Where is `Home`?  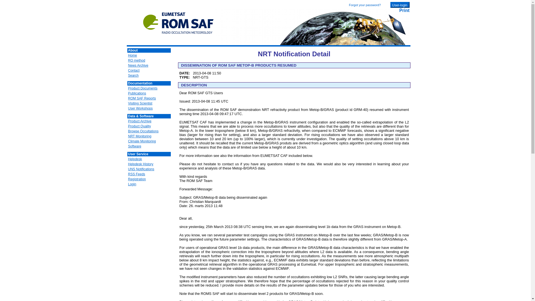
Home is located at coordinates (132, 55).